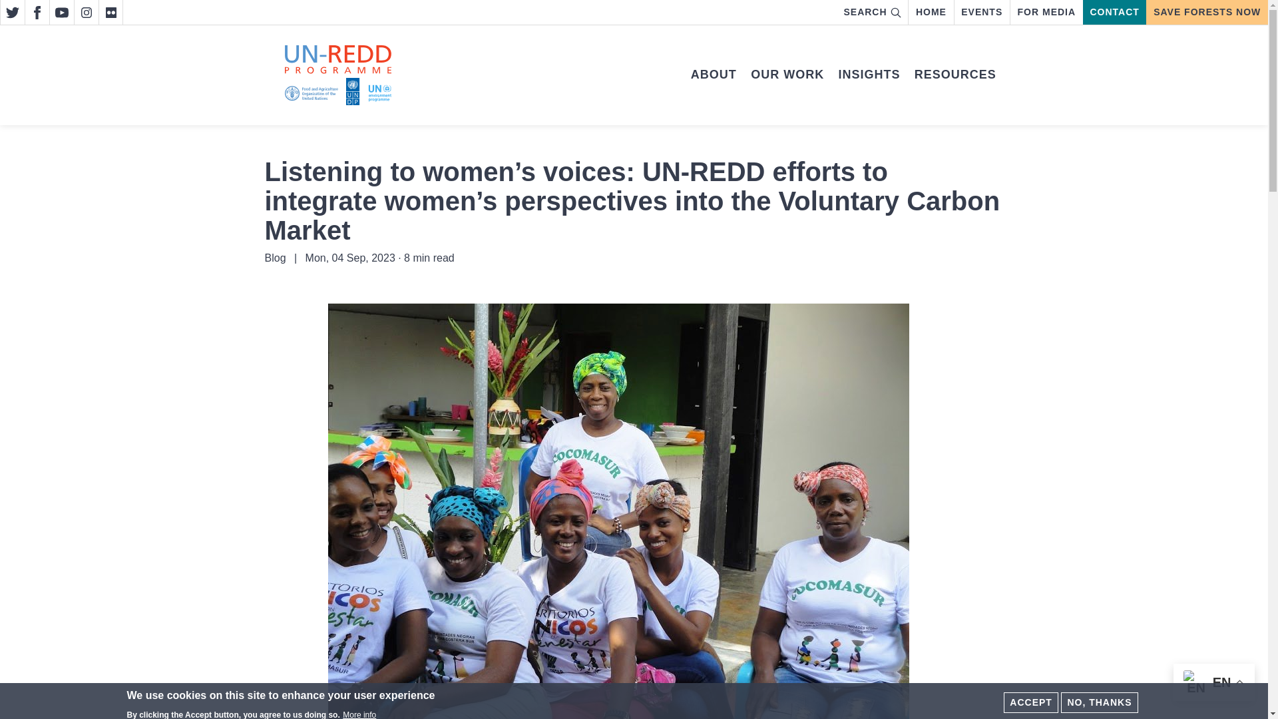 The image size is (1278, 719). I want to click on CONTACT, so click(1114, 12).